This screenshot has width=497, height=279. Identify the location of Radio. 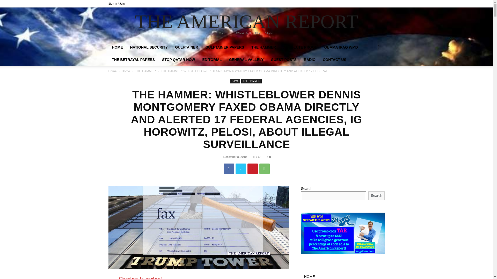
(310, 59).